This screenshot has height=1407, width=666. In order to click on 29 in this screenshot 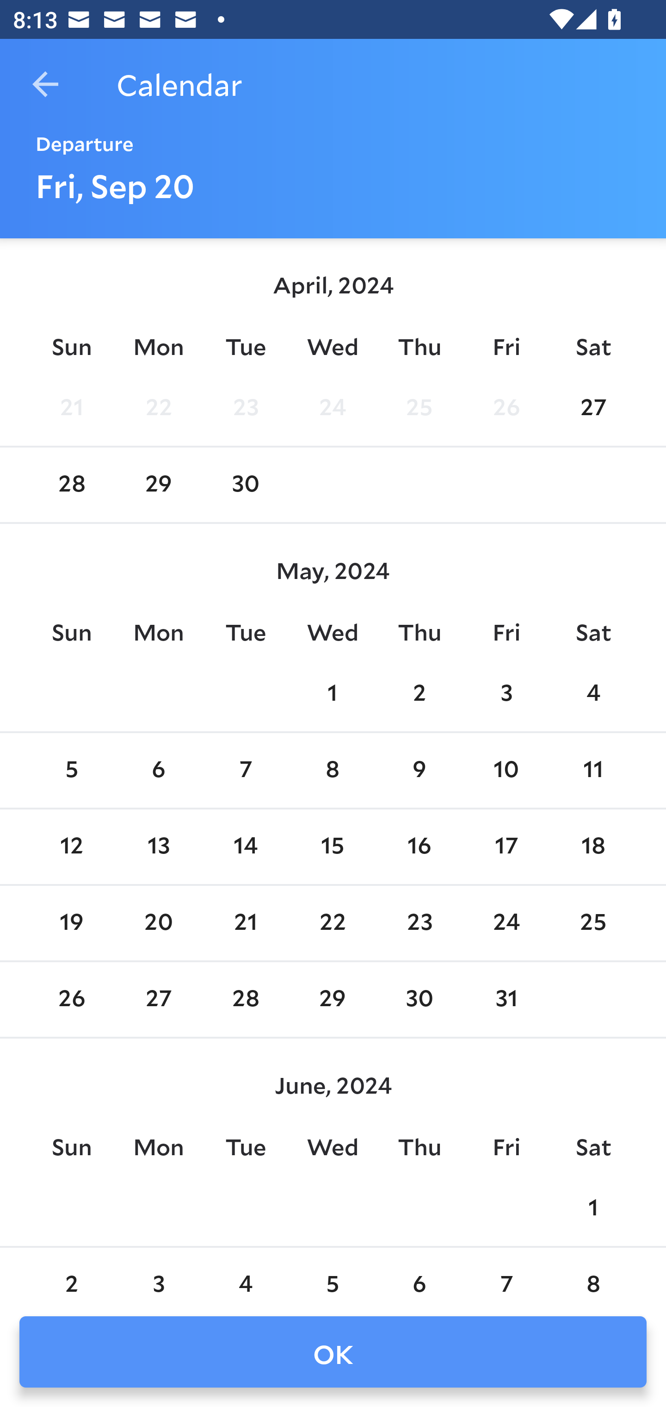, I will do `click(159, 485)`.